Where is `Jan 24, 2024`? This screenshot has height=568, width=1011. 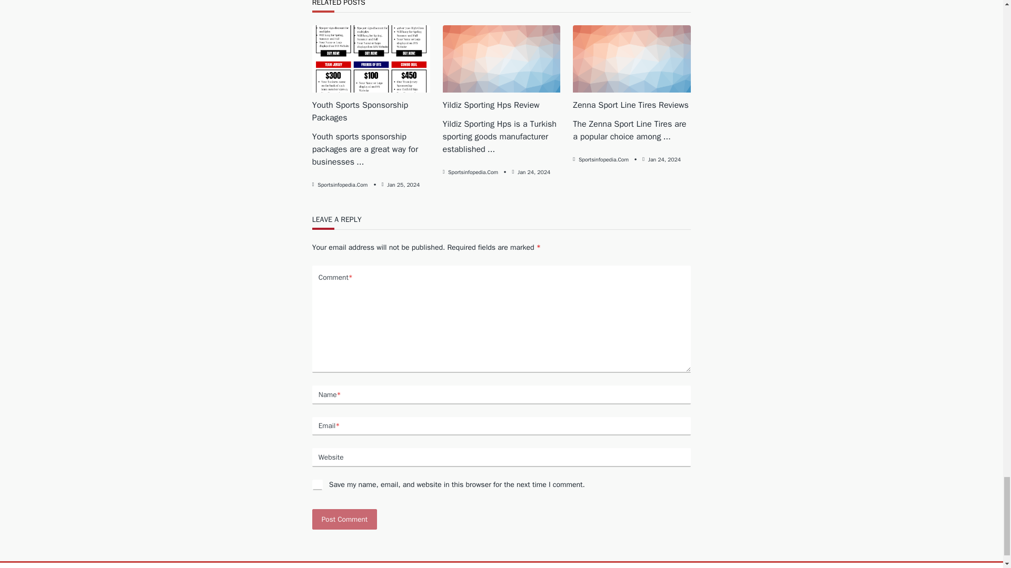 Jan 24, 2024 is located at coordinates (534, 171).